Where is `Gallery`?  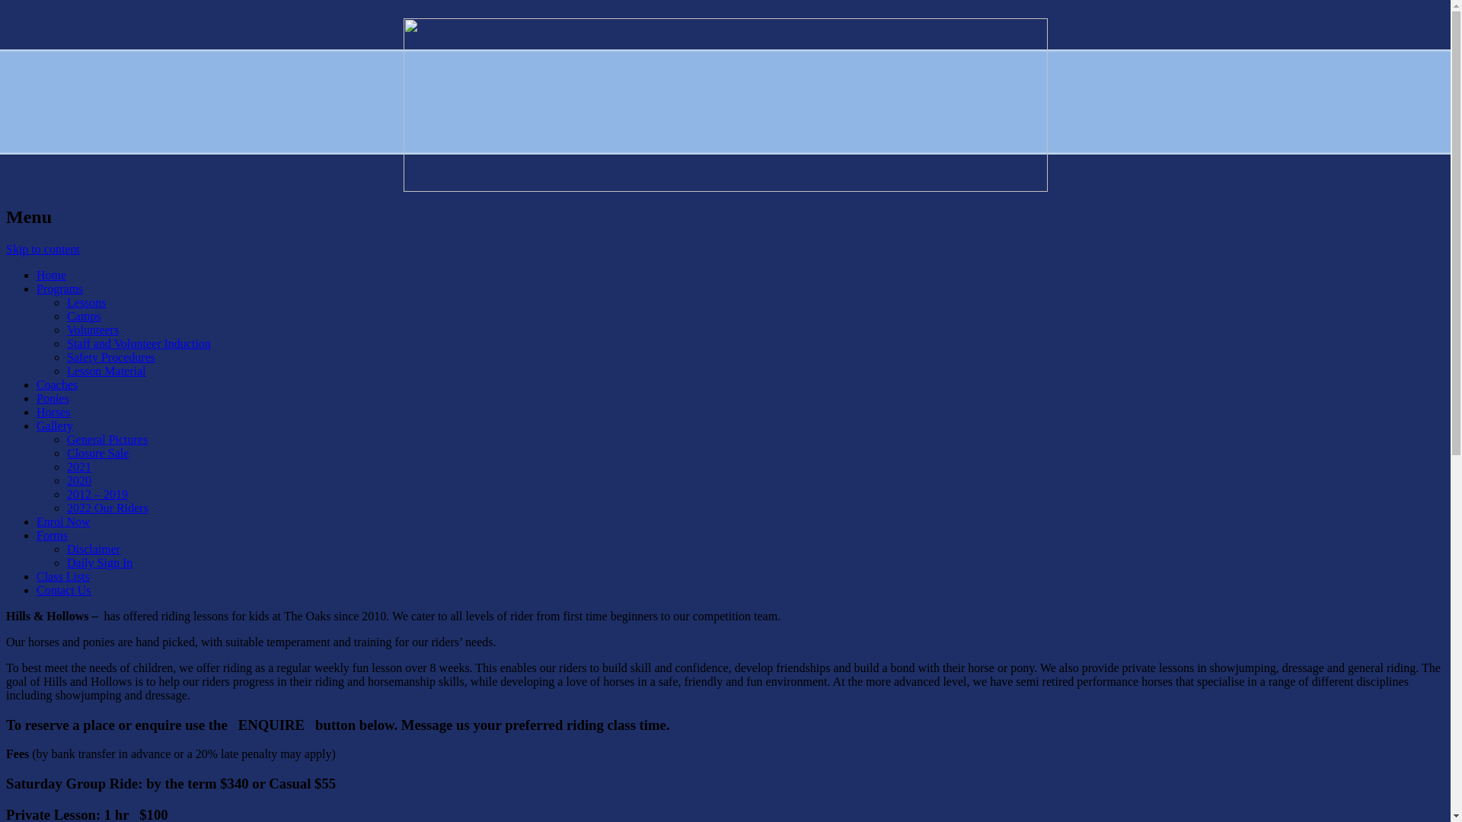
Gallery is located at coordinates (55, 426).